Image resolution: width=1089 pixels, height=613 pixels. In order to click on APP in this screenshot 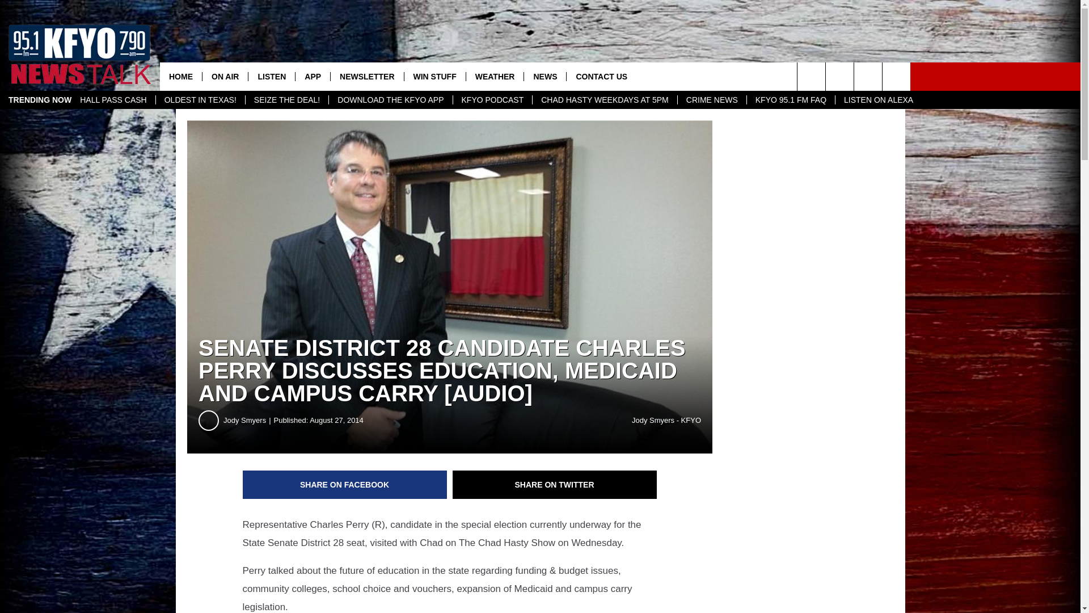, I will do `click(312, 76)`.